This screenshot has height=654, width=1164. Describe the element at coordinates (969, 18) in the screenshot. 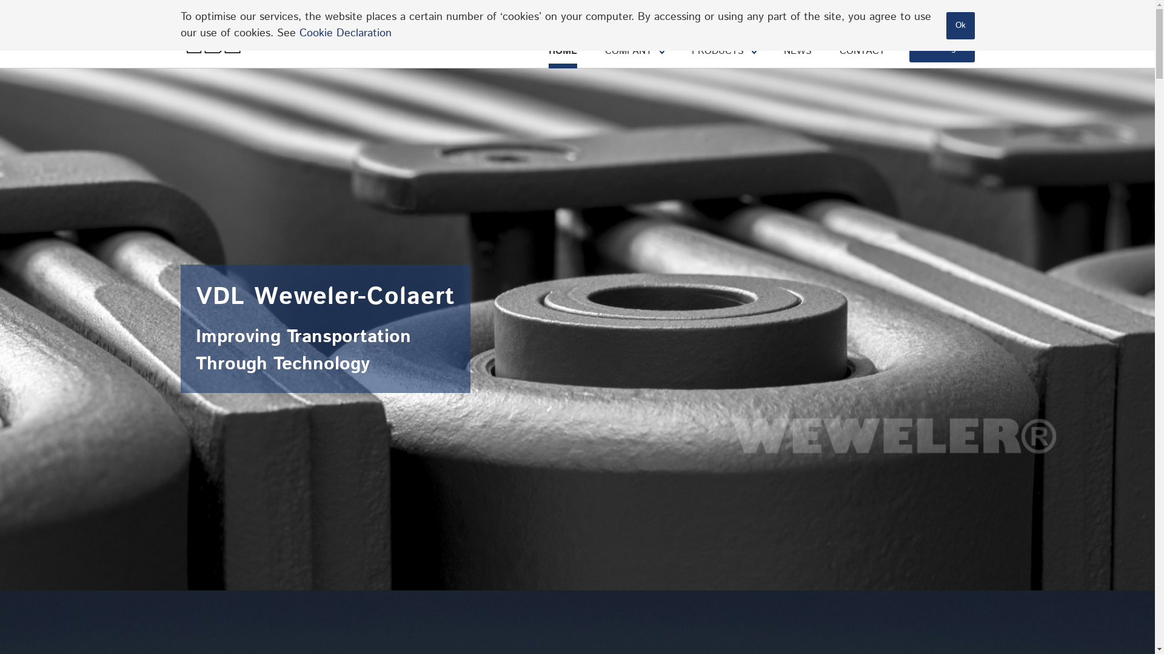

I see `Search` at that location.